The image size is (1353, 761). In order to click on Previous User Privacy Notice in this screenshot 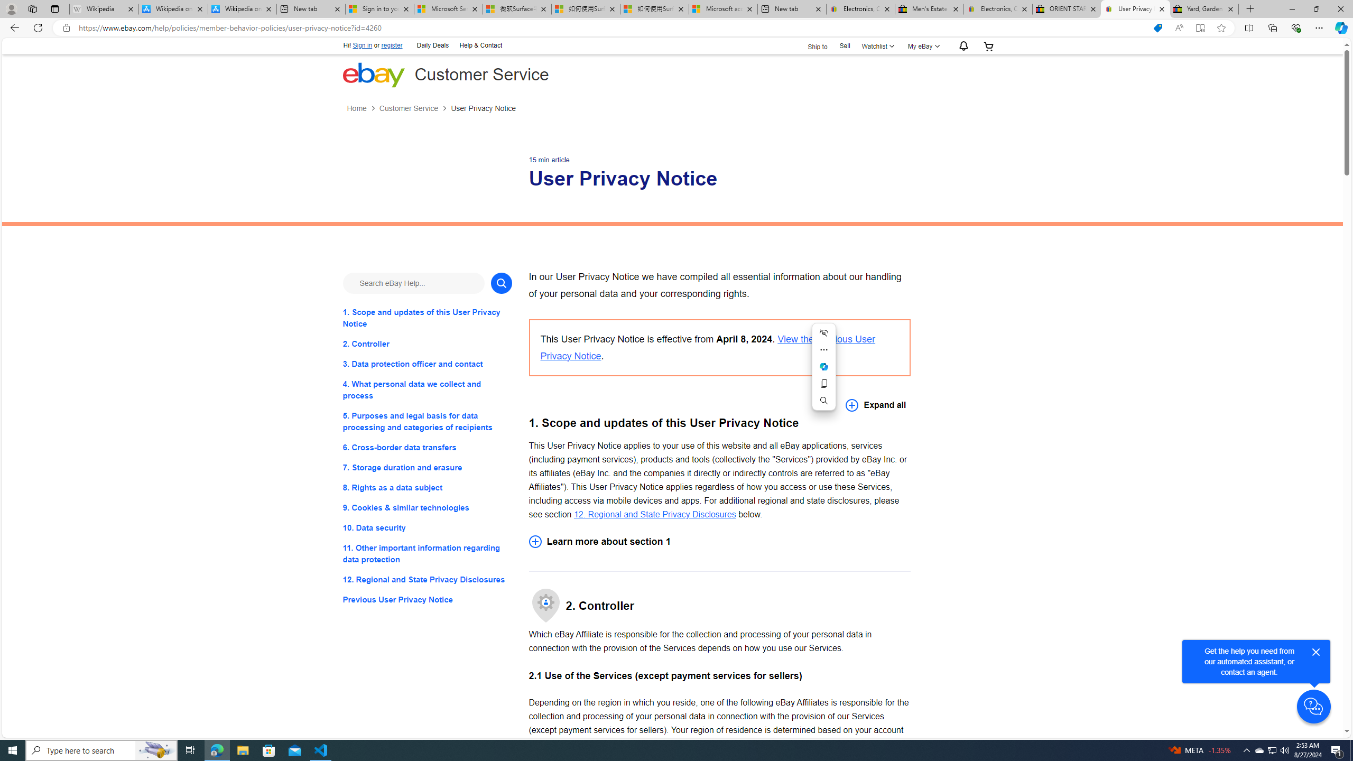, I will do `click(427, 600)`.